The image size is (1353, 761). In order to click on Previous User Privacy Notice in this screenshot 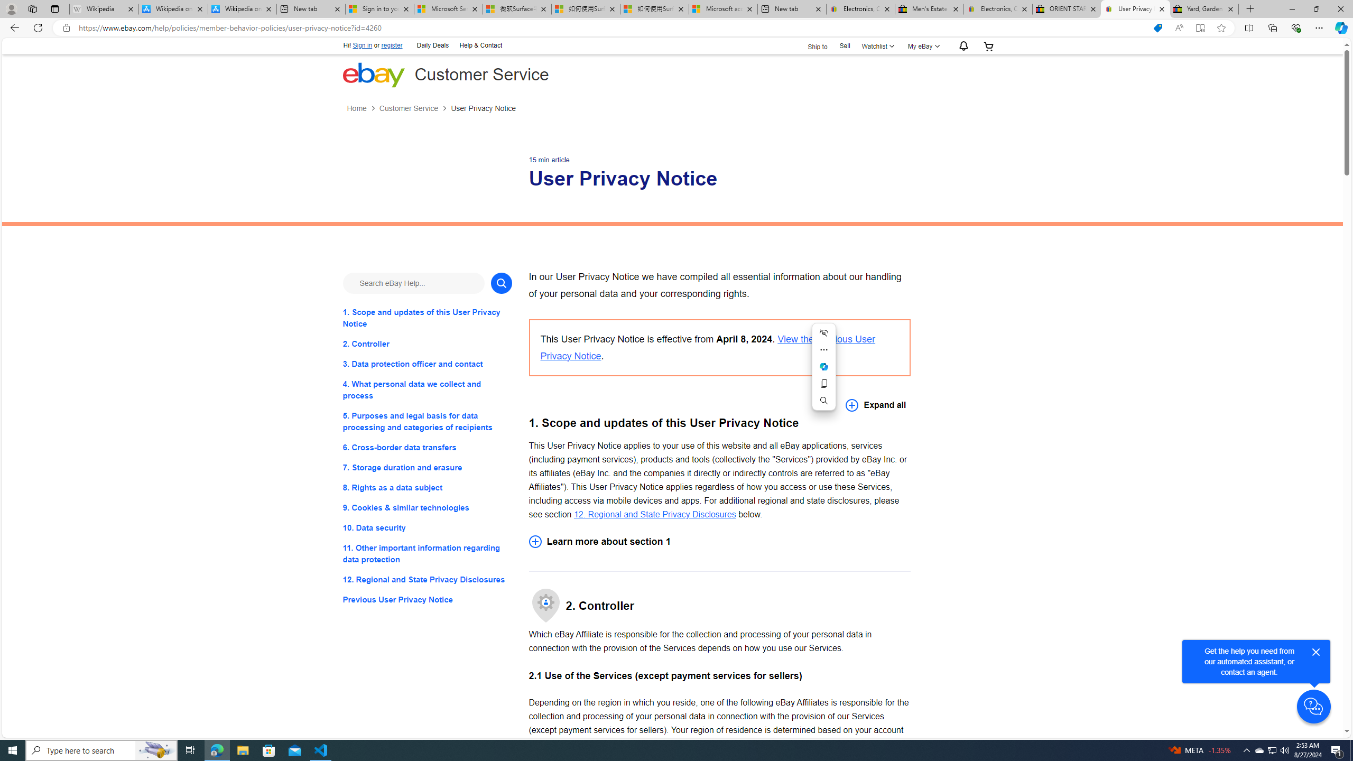, I will do `click(427, 600)`.